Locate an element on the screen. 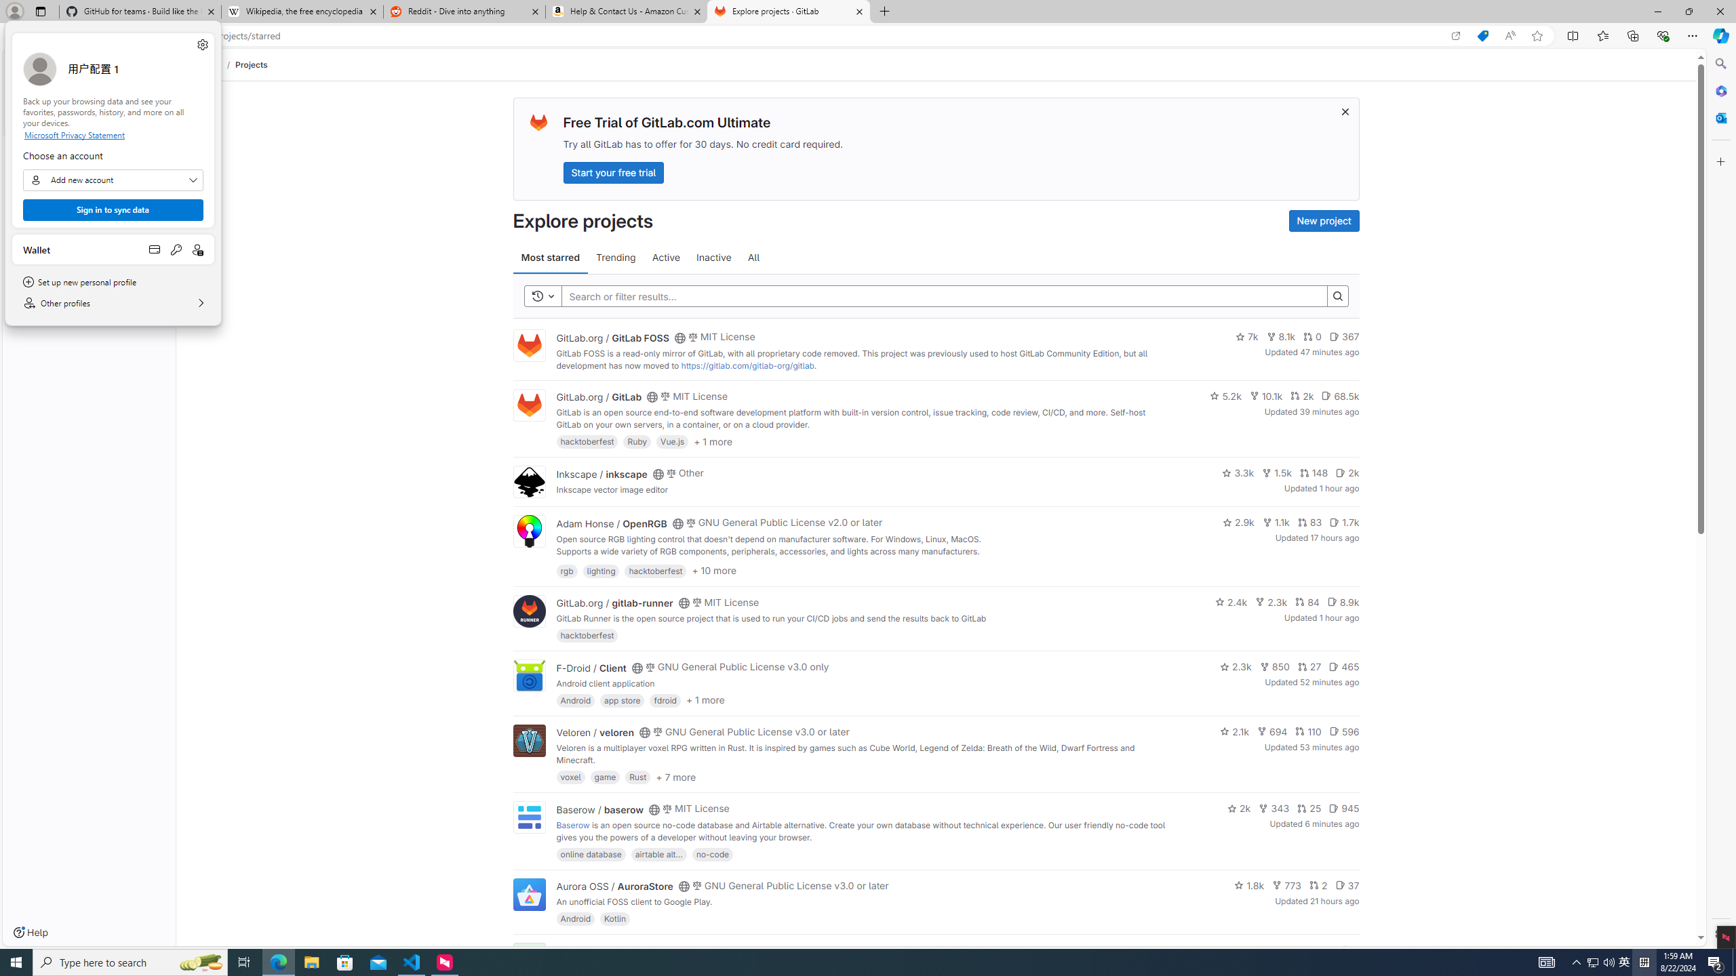 The width and height of the screenshot is (1736, 976). Most starred is located at coordinates (550, 258).